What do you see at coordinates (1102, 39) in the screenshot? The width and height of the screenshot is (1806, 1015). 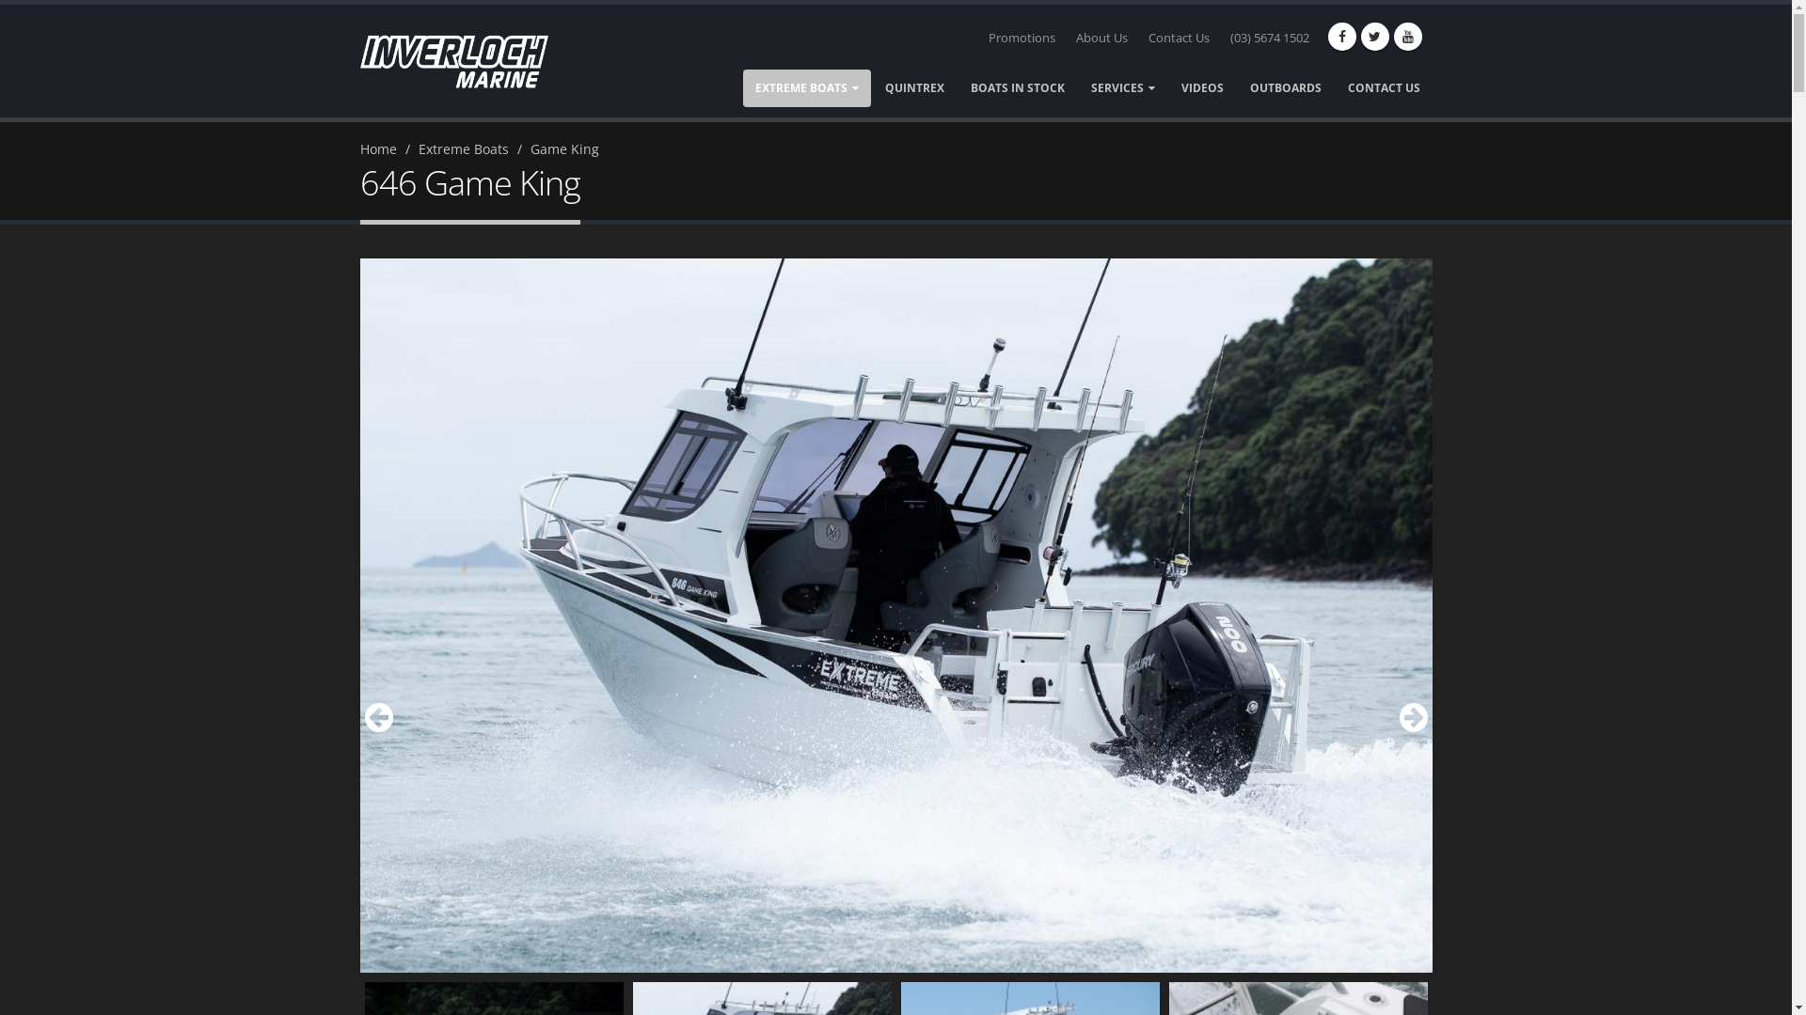 I see `About Us` at bounding box center [1102, 39].